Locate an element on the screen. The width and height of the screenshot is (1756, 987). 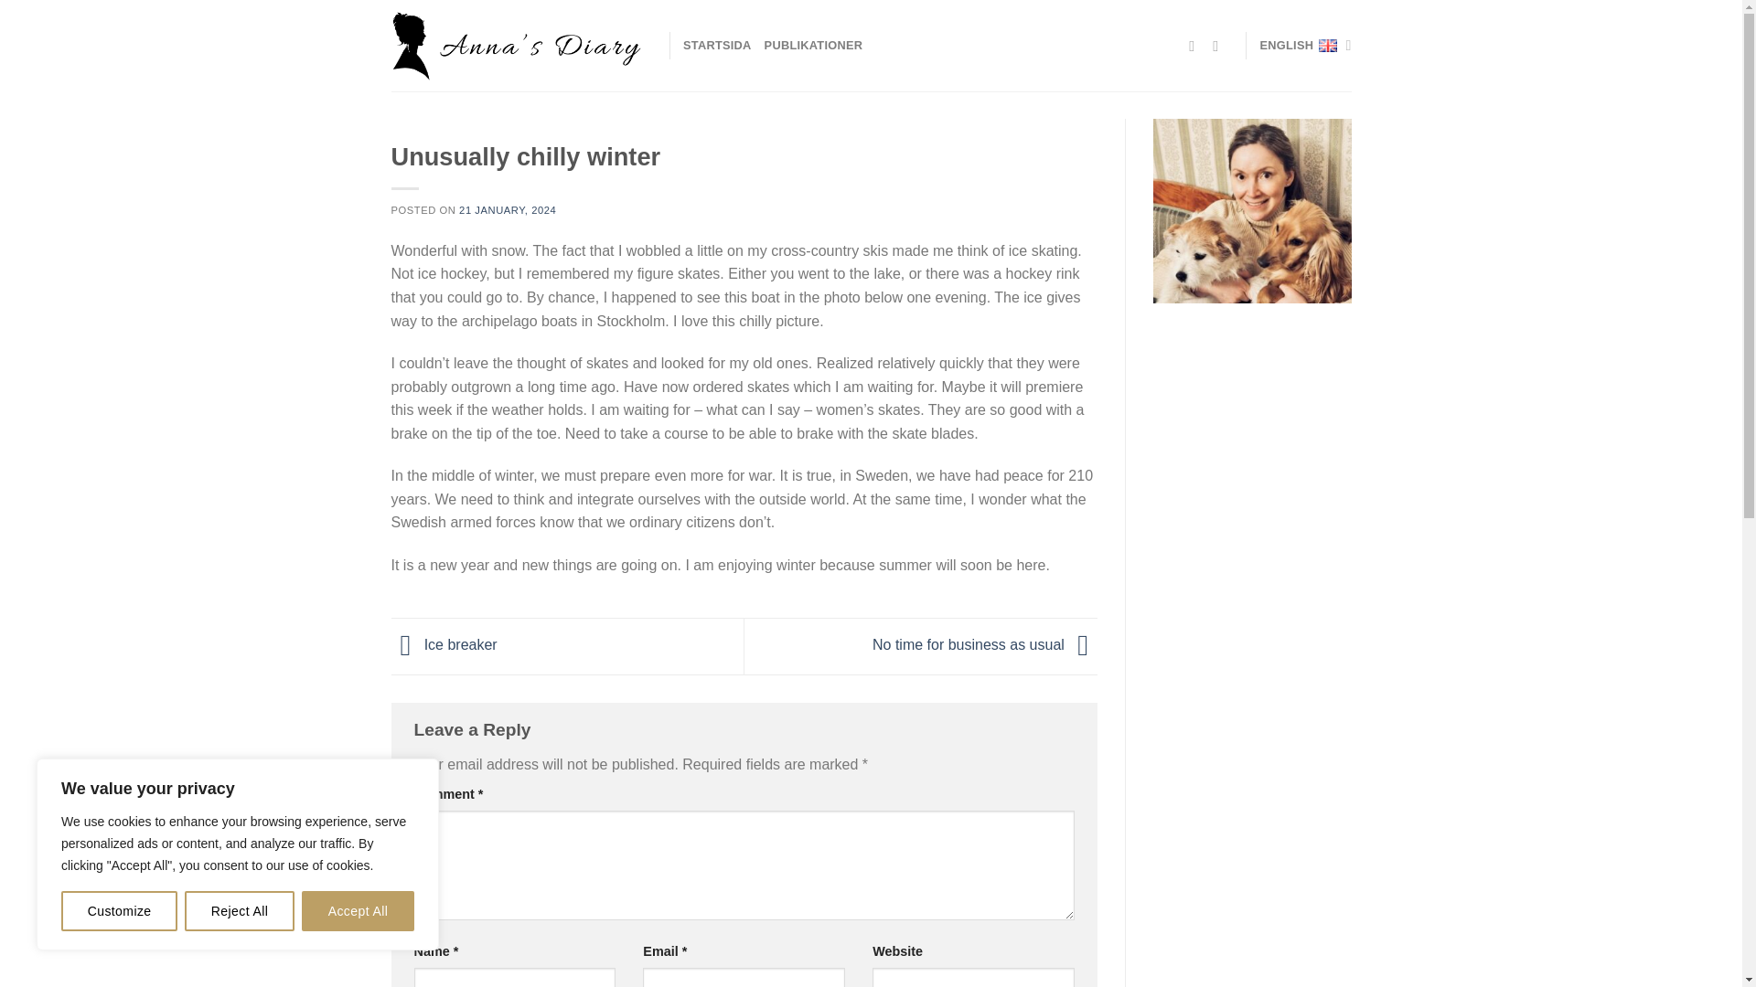
No time for business as usual is located at coordinates (985, 645).